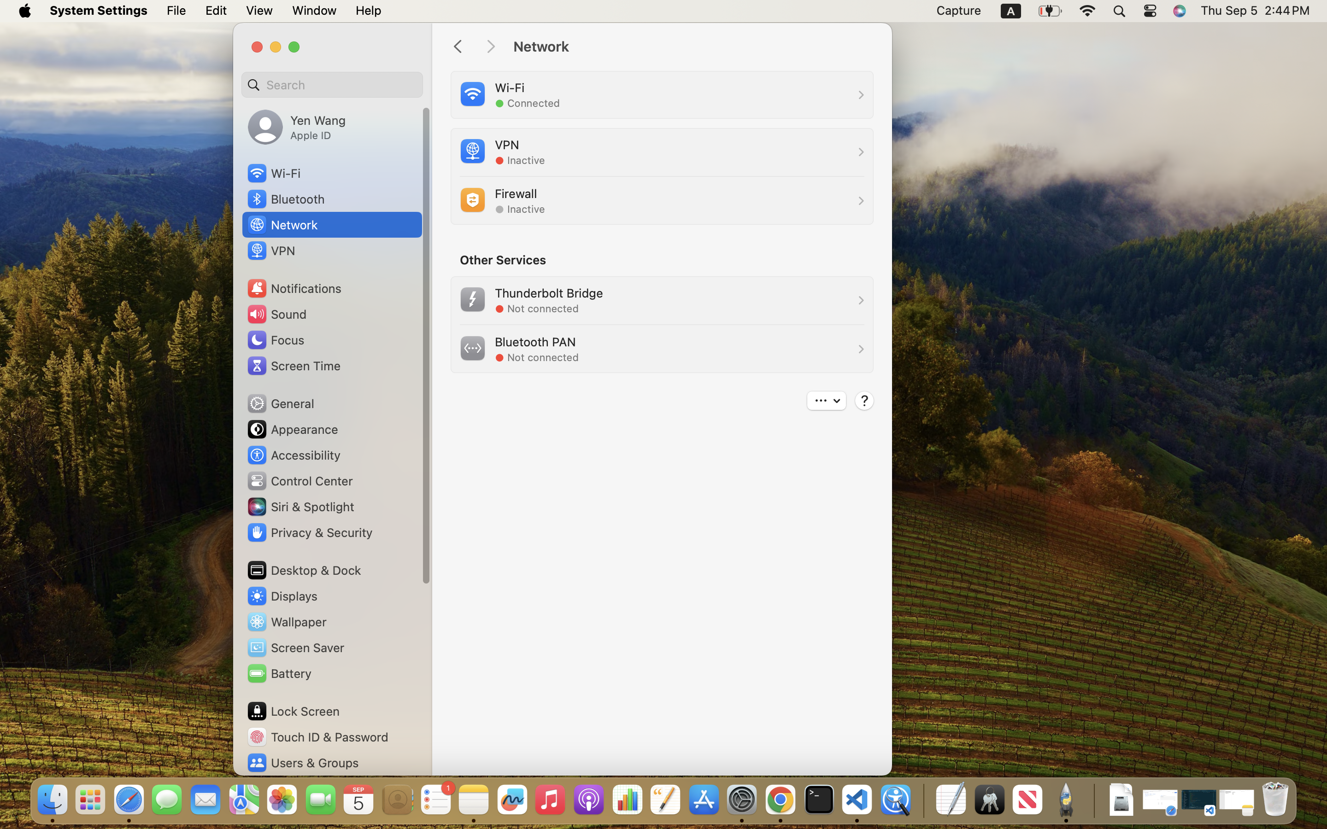  I want to click on Screen Time, so click(293, 366).